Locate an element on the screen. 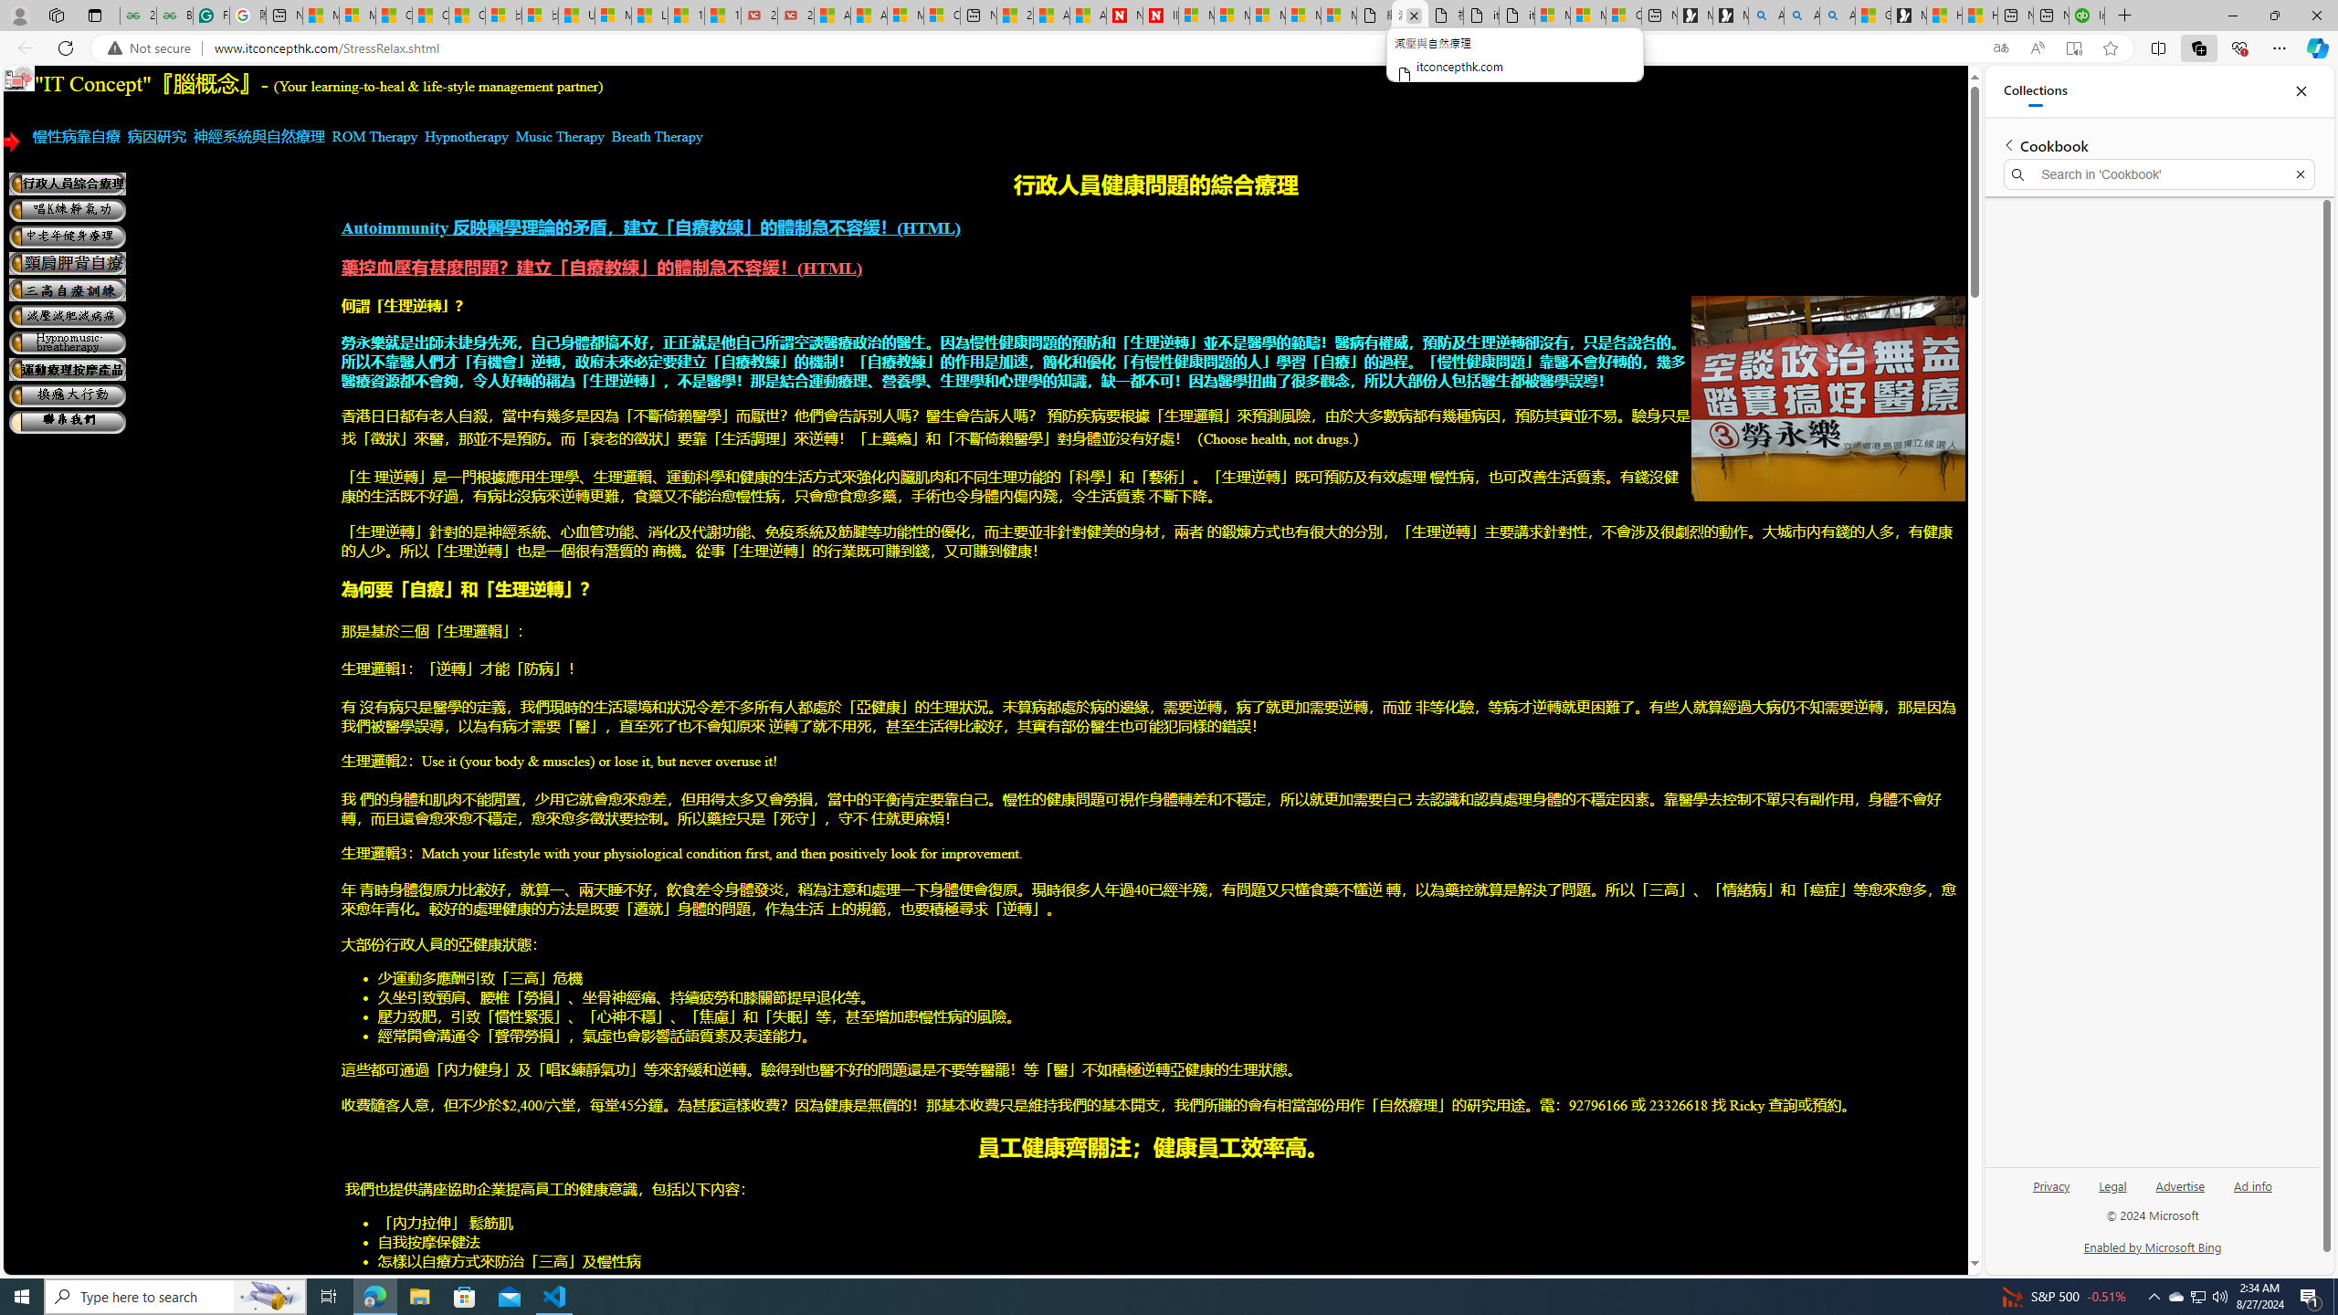 Image resolution: width=2338 pixels, height=1315 pixels. Breath Therapy is located at coordinates (658, 137).